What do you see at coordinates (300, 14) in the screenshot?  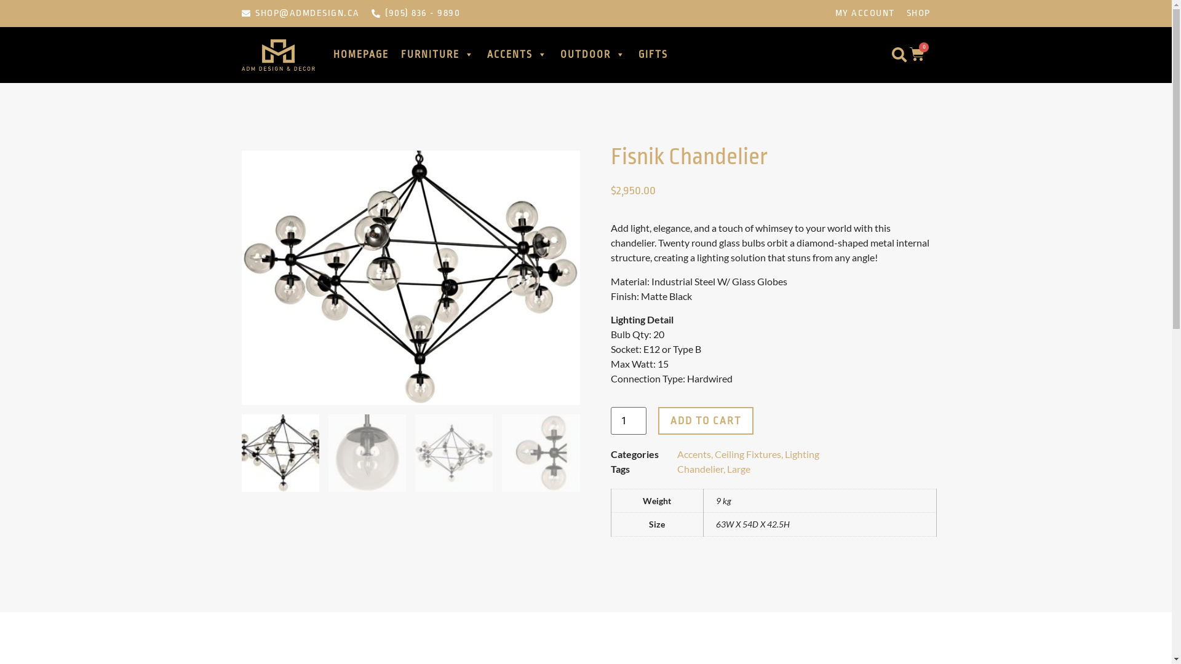 I see `SHOP@ADMDESIGN.CA` at bounding box center [300, 14].